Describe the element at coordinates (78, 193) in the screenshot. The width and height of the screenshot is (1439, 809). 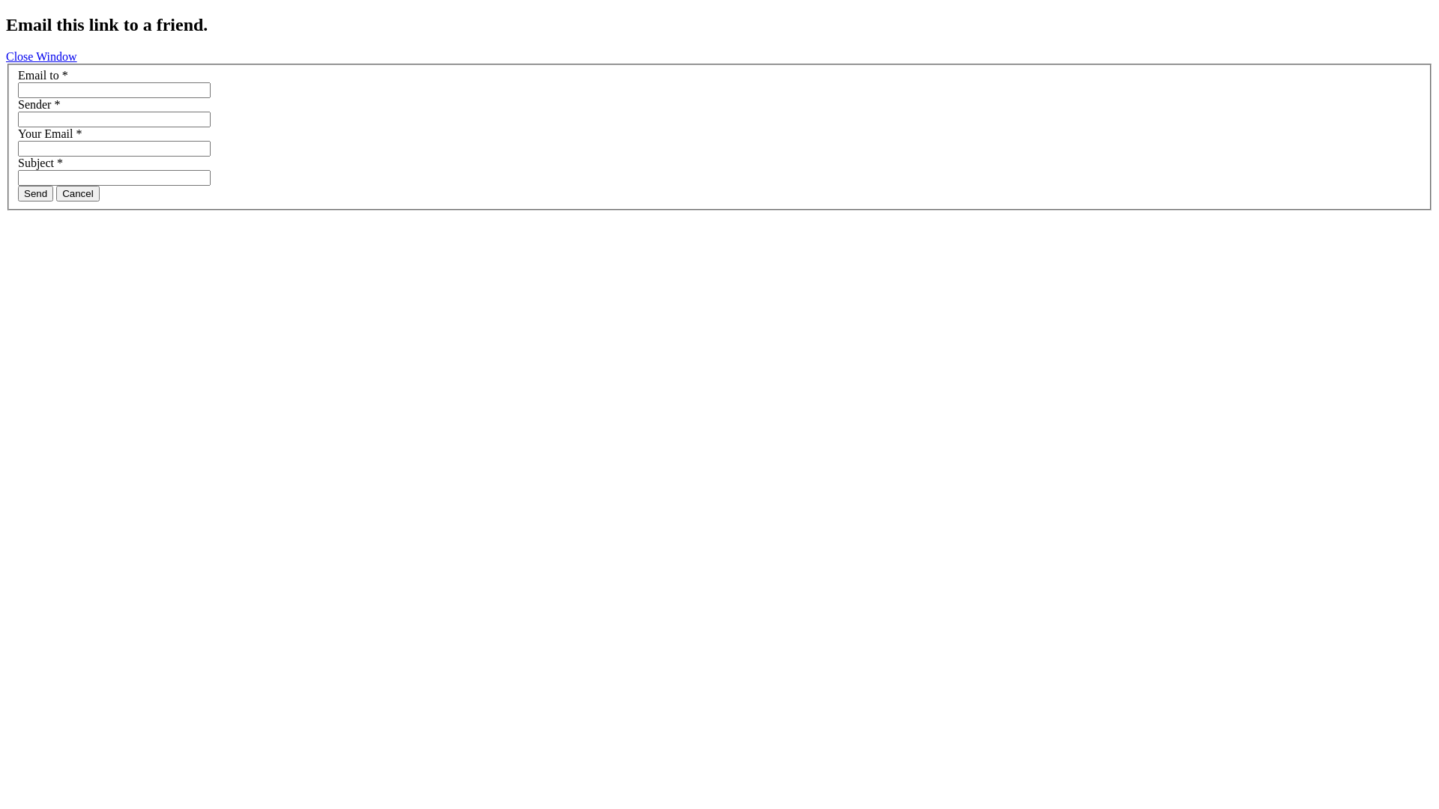
I see `Cancel` at that location.